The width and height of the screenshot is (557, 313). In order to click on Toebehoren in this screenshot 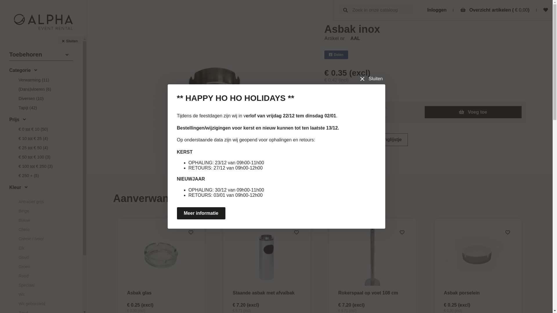, I will do `click(22, 101)`.